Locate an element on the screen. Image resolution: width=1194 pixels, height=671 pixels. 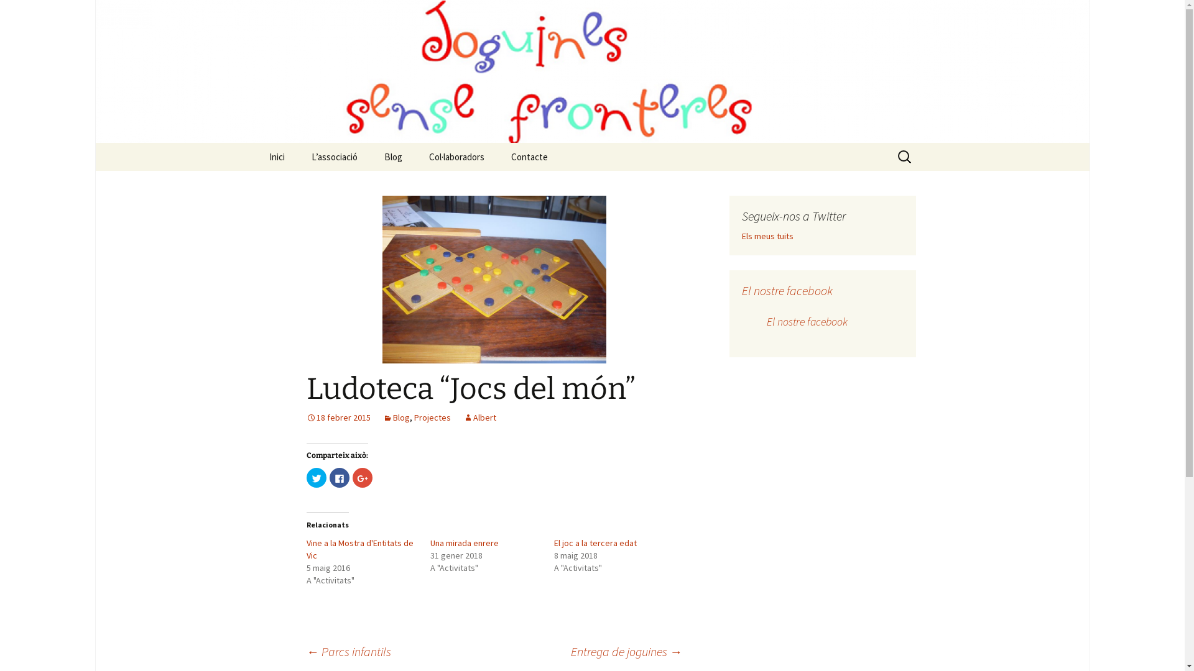
Click to share on Facebook (Opens in new window) is located at coordinates (340, 478).